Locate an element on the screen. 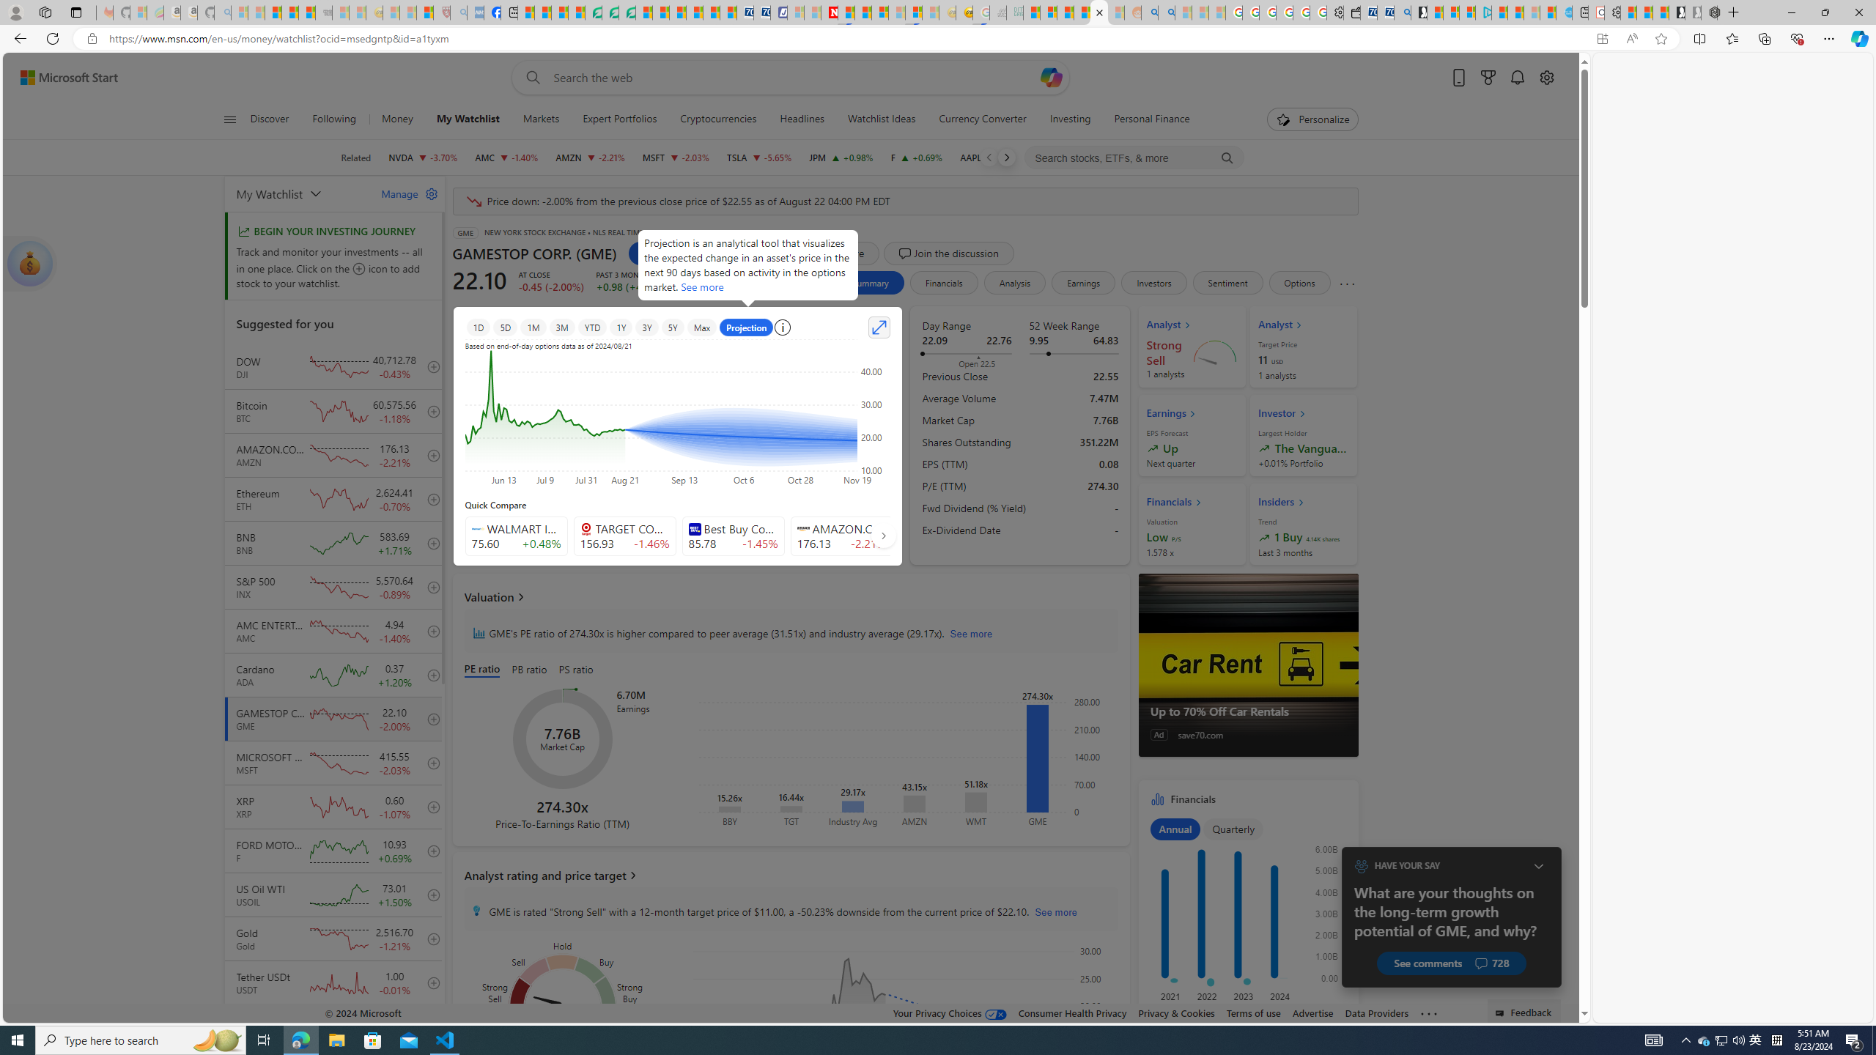 This screenshot has height=1055, width=1876. Terms of Use Agreement is located at coordinates (610, 12).